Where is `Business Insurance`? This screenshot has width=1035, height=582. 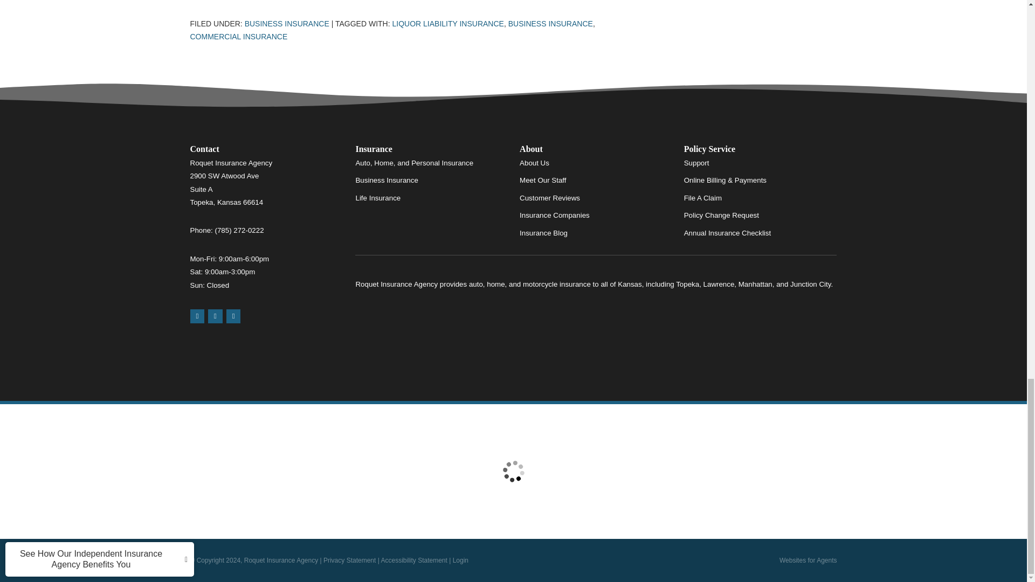 Business Insurance is located at coordinates (550, 23).